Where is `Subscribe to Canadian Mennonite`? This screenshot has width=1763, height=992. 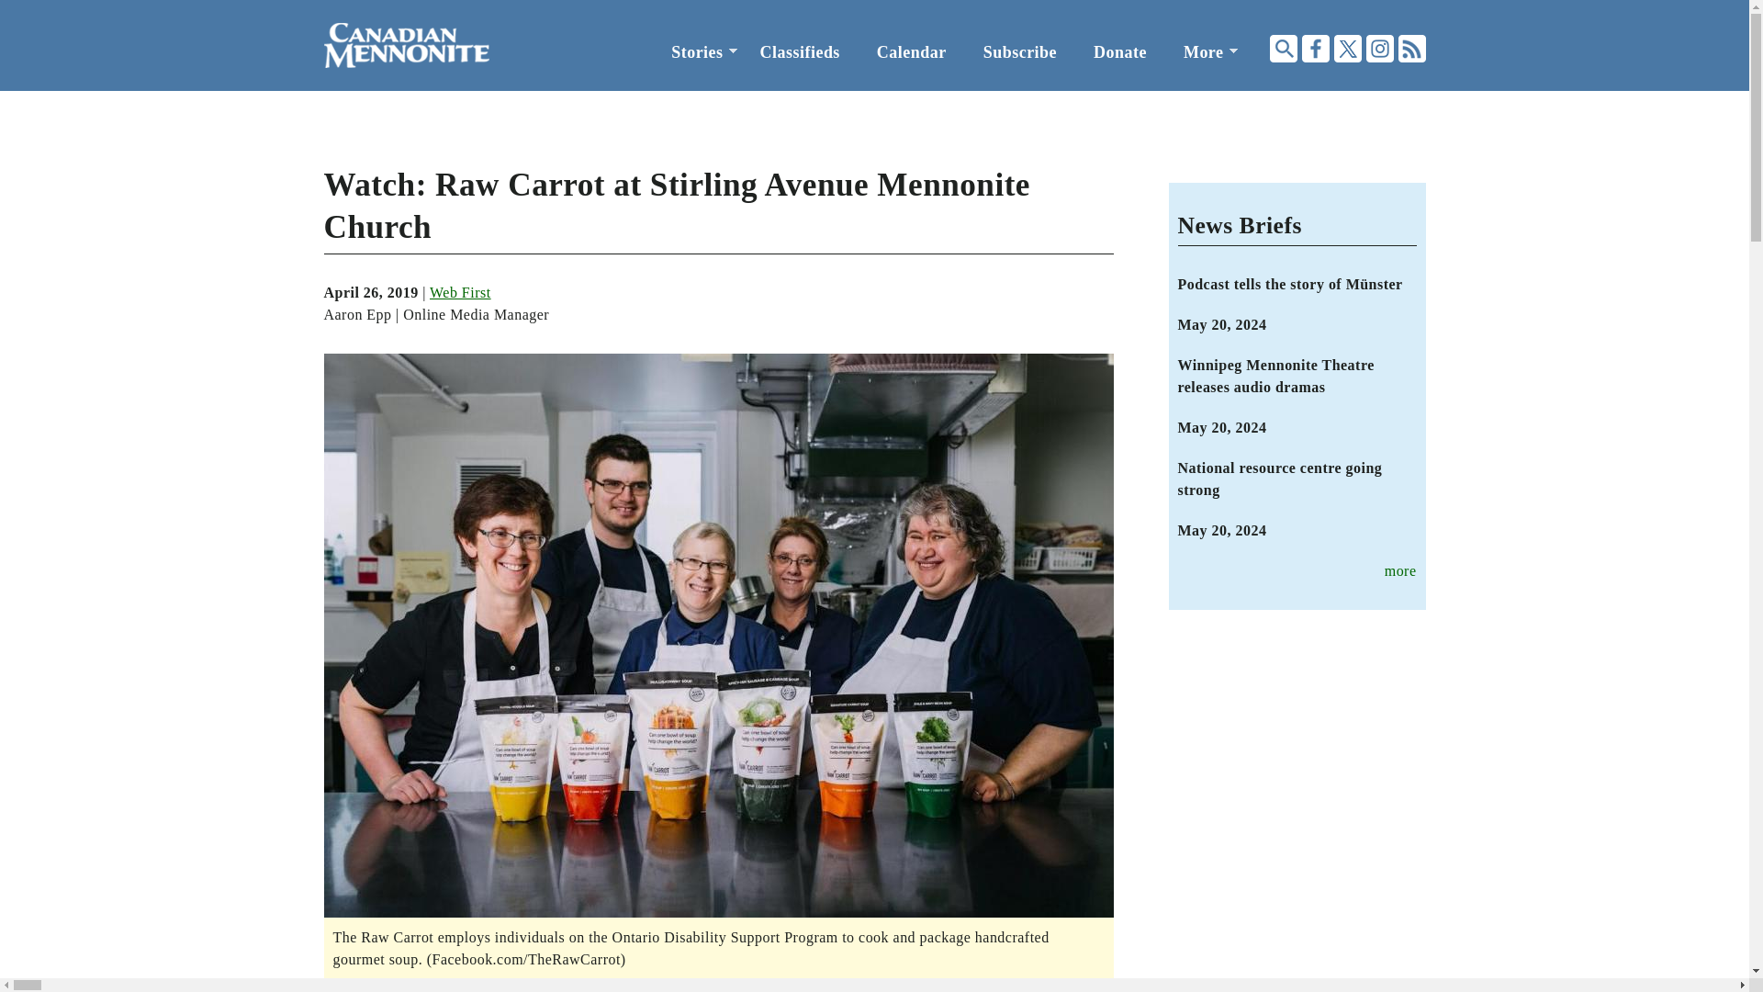
Subscribe to Canadian Mennonite is located at coordinates (1019, 52).